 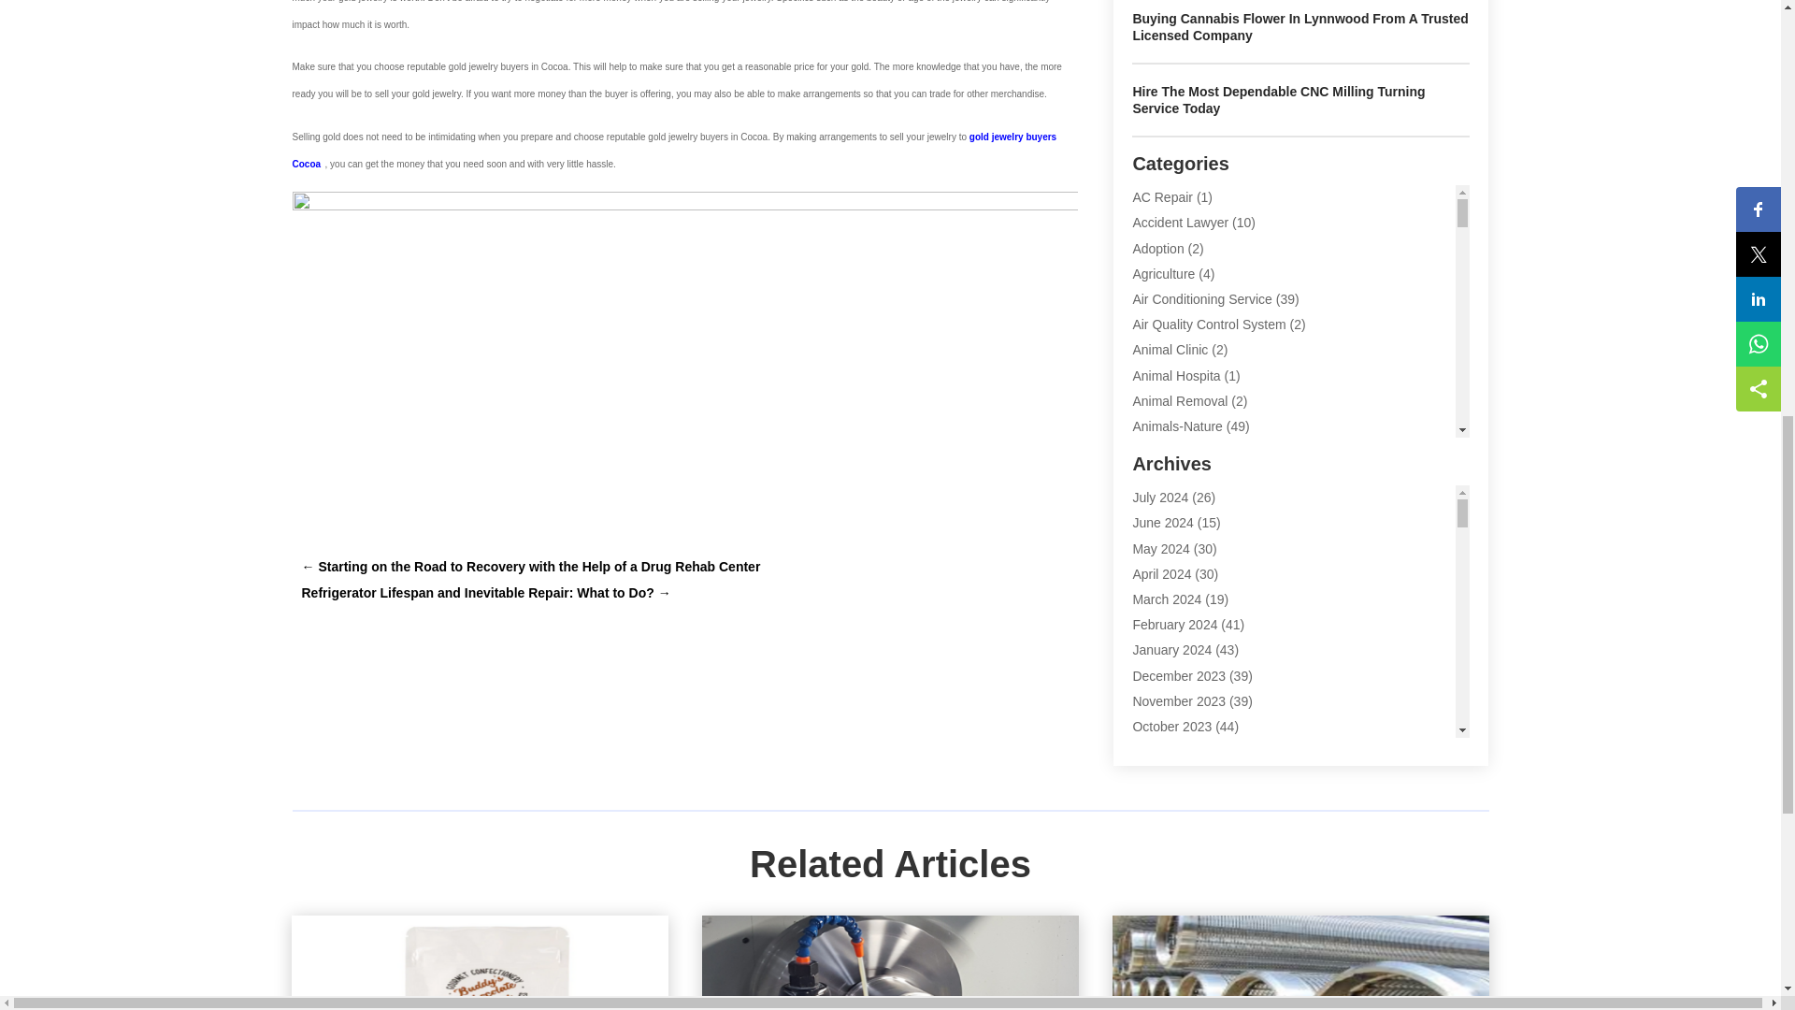 I want to click on Hire The Most Dependable CNC Milling Turning Service Today, so click(x=1279, y=99).